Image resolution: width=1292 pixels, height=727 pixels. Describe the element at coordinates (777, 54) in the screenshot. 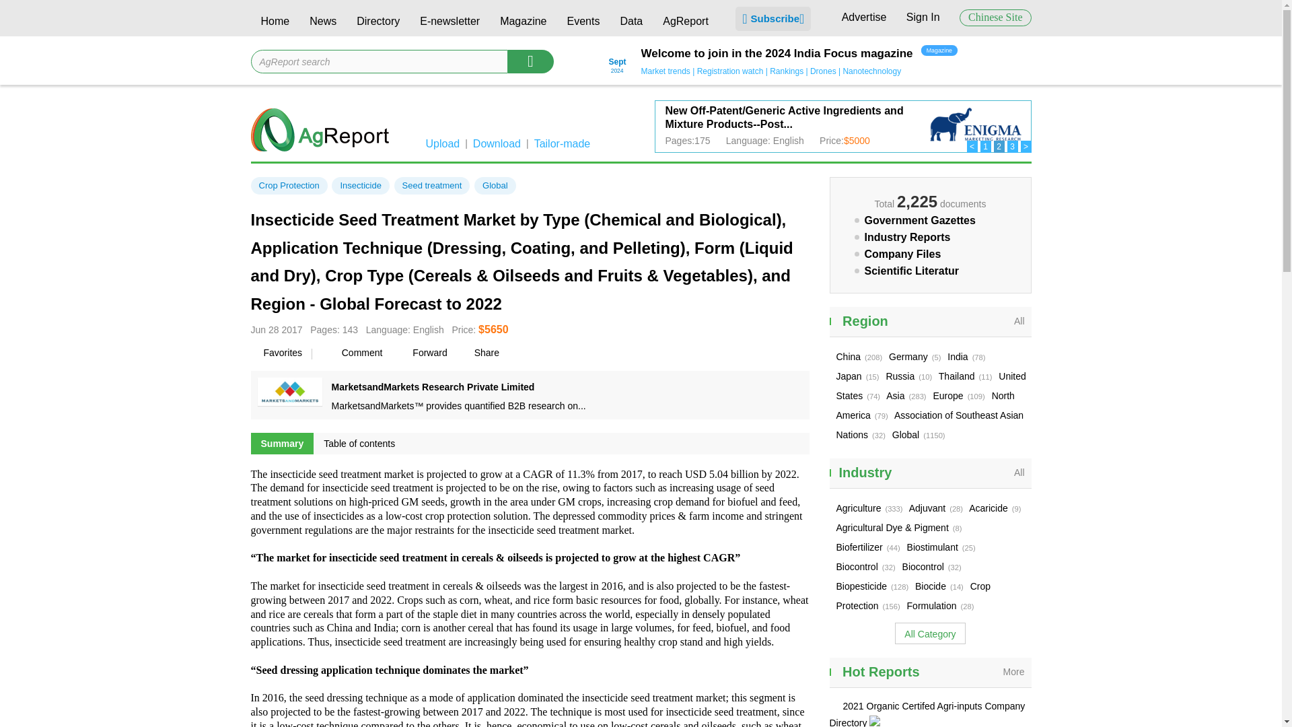

I see `Welcome to join in the 2024 India Focus magazine` at that location.